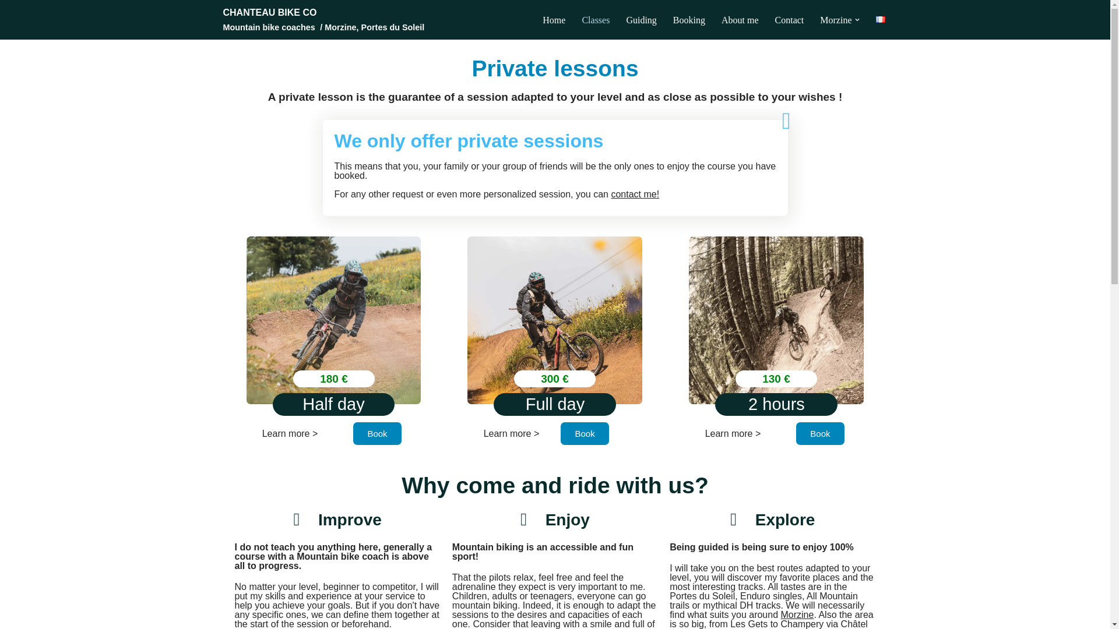 Image resolution: width=1119 pixels, height=629 pixels. Describe the element at coordinates (596, 20) in the screenshot. I see `Classes` at that location.